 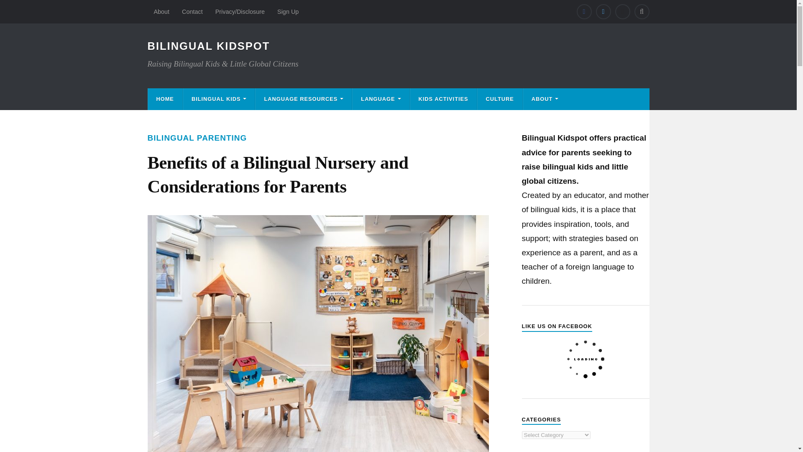 I want to click on Contact, so click(x=192, y=12).